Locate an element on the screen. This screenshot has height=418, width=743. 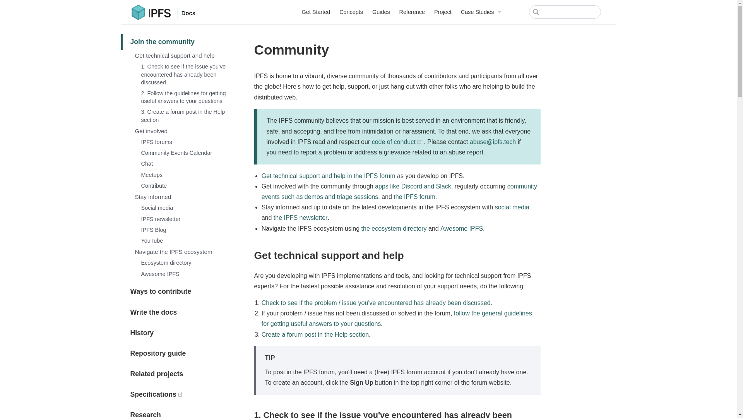
Get involved is located at coordinates (181, 131).